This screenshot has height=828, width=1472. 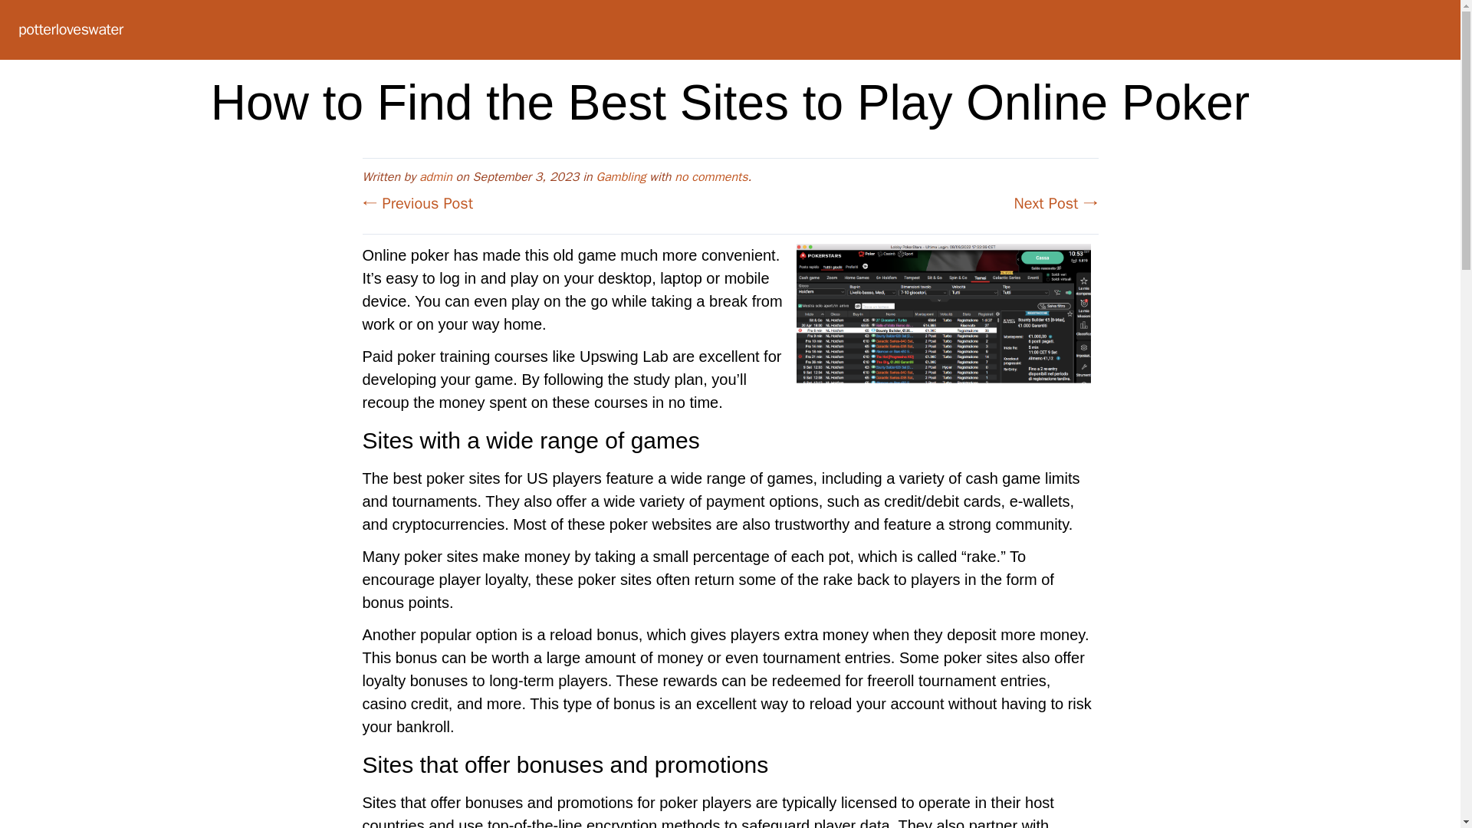 I want to click on Gambling, so click(x=621, y=176).